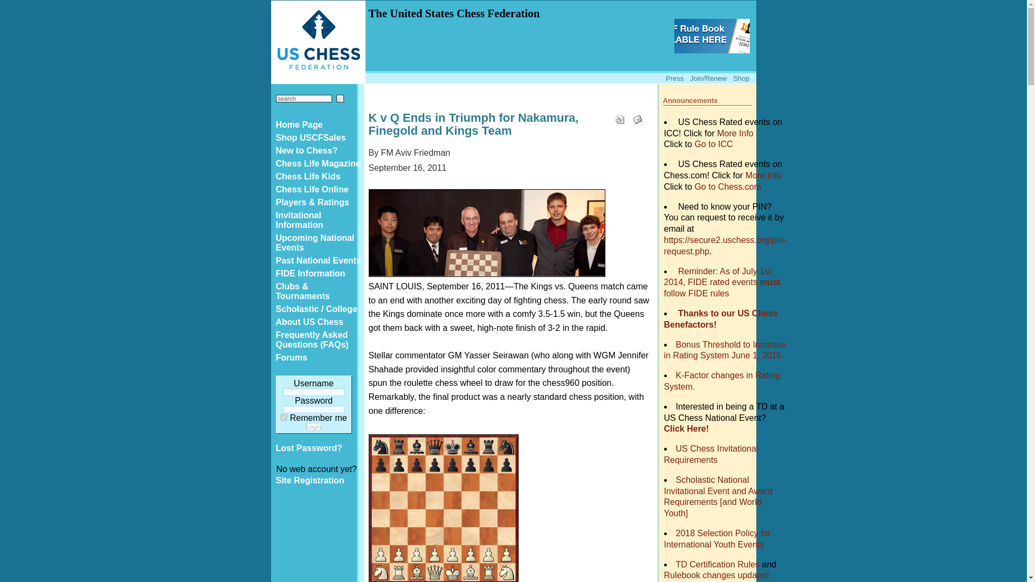  Describe the element at coordinates (717, 539) in the screenshot. I see `2018 Selection Policy for International Youth Events` at that location.